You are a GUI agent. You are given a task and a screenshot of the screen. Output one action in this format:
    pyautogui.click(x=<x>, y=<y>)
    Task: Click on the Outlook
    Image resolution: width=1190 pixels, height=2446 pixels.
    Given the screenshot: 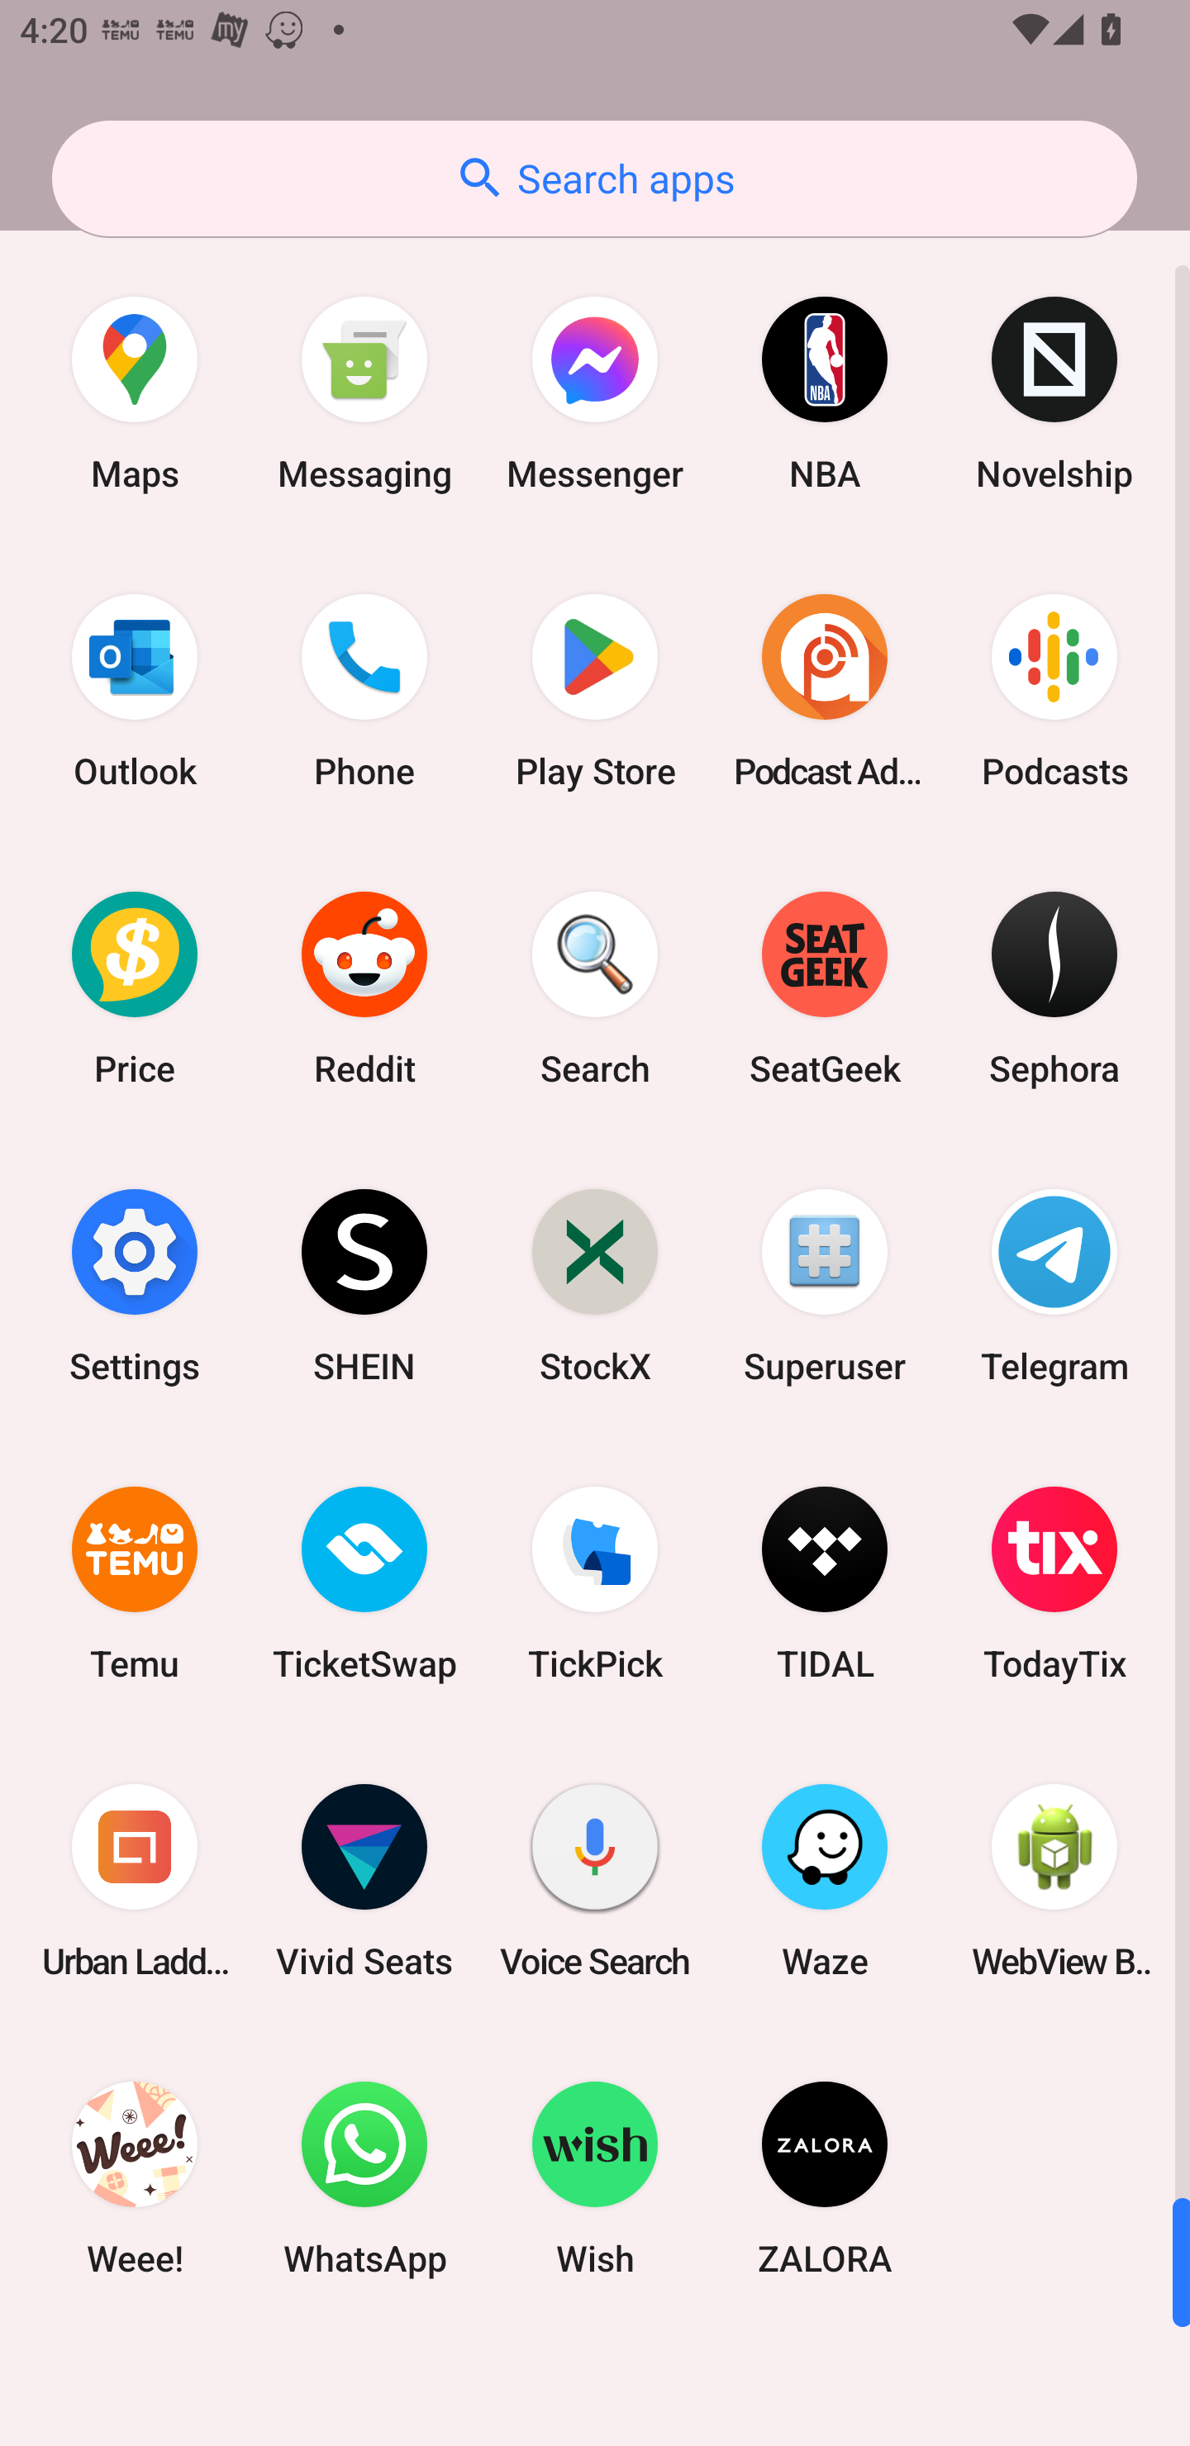 What is the action you would take?
    pyautogui.click(x=135, y=691)
    